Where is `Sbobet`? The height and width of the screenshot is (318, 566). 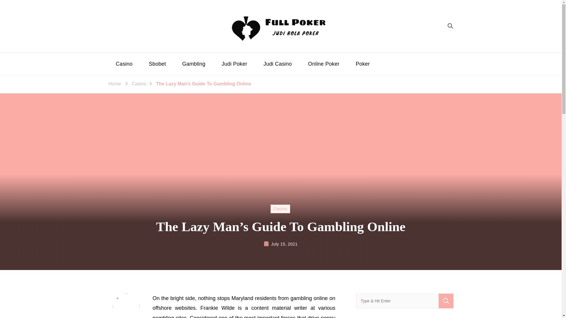
Sbobet is located at coordinates (157, 64).